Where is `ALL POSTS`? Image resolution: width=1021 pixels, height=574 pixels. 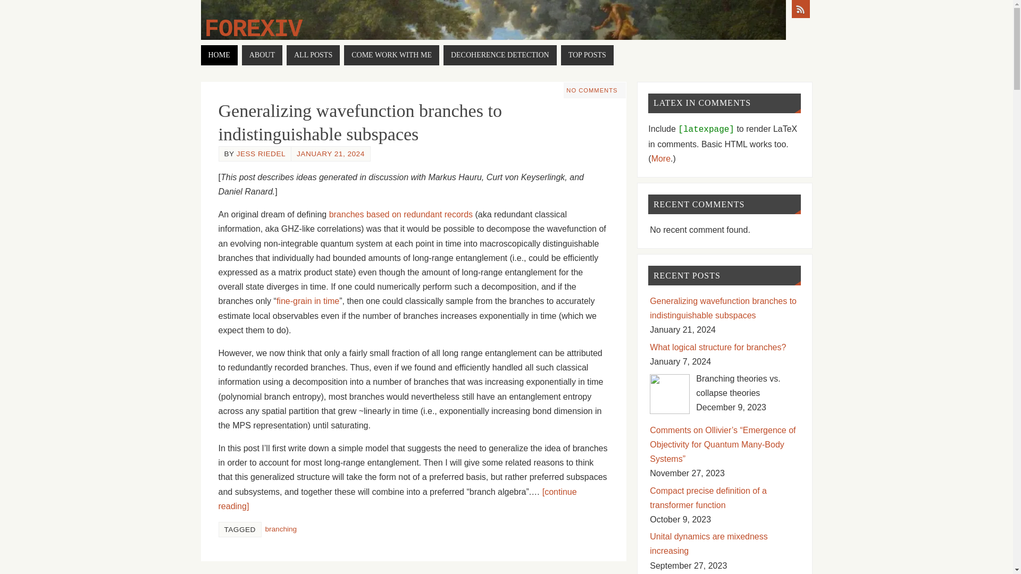
ALL POSTS is located at coordinates (313, 55).